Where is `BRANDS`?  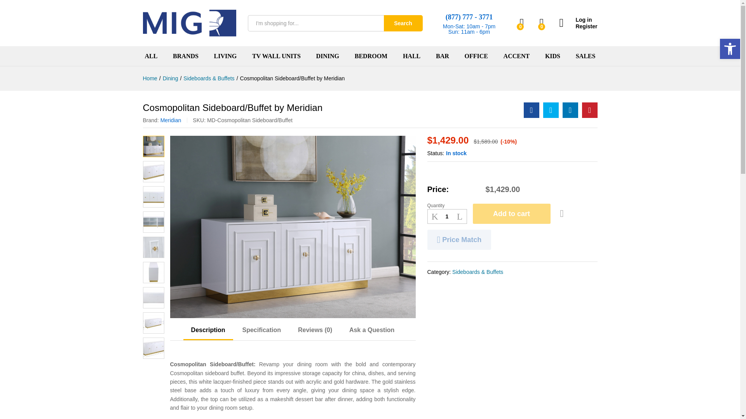 BRANDS is located at coordinates (186, 56).